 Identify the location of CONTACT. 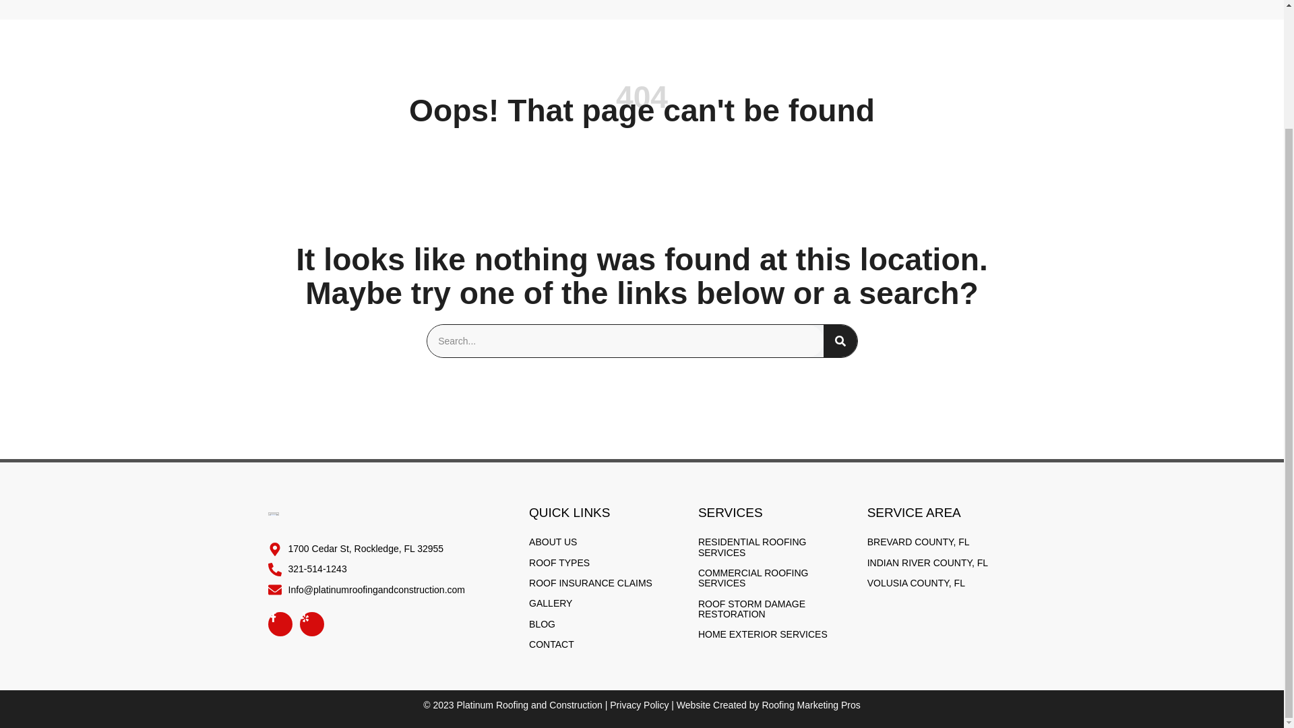
(984, 5).